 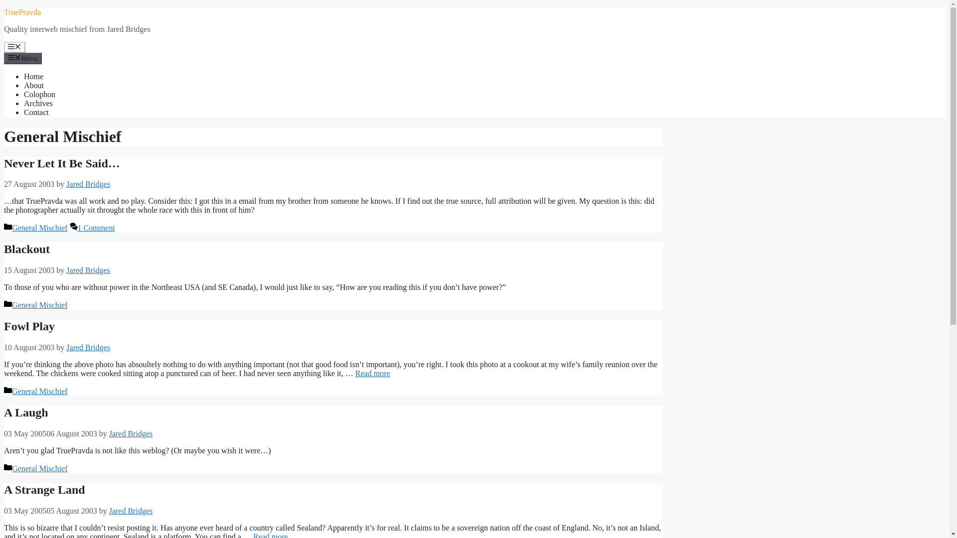 I want to click on 1 Comment, so click(x=96, y=228).